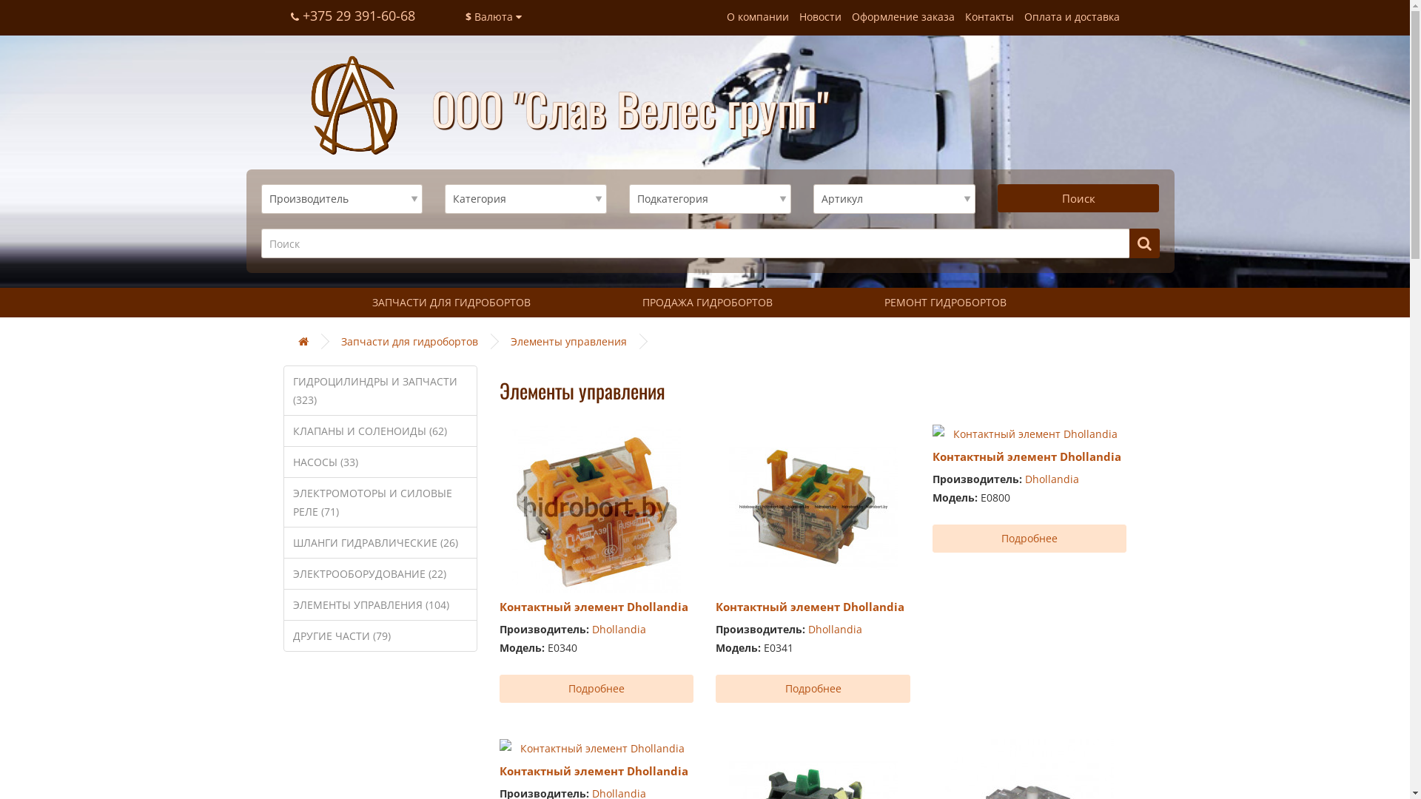  Describe the element at coordinates (619, 629) in the screenshot. I see `Dhollandia` at that location.